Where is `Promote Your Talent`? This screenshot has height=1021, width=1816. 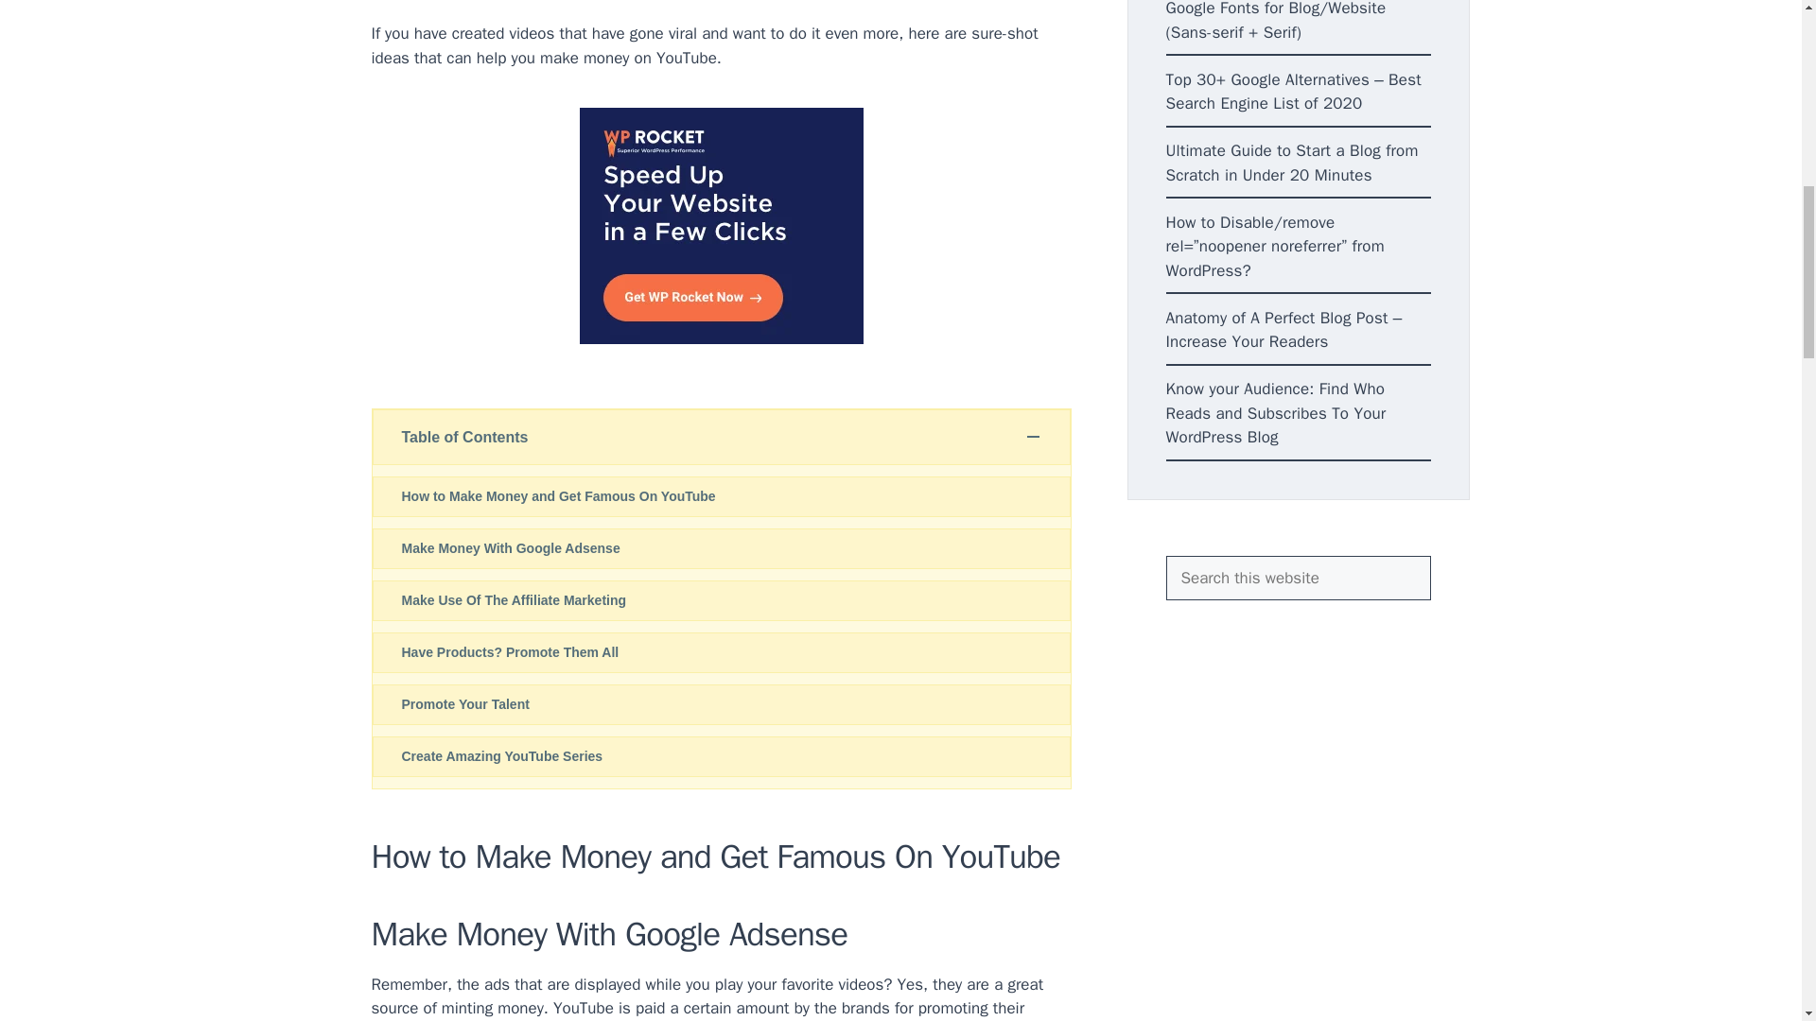 Promote Your Talent is located at coordinates (721, 703).